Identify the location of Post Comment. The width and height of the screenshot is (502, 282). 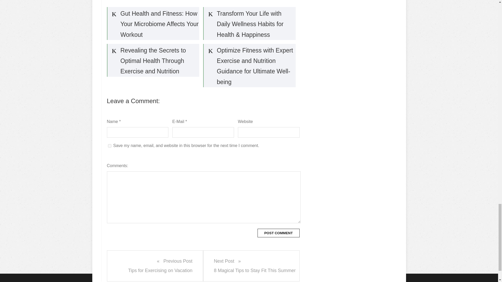
(278, 233).